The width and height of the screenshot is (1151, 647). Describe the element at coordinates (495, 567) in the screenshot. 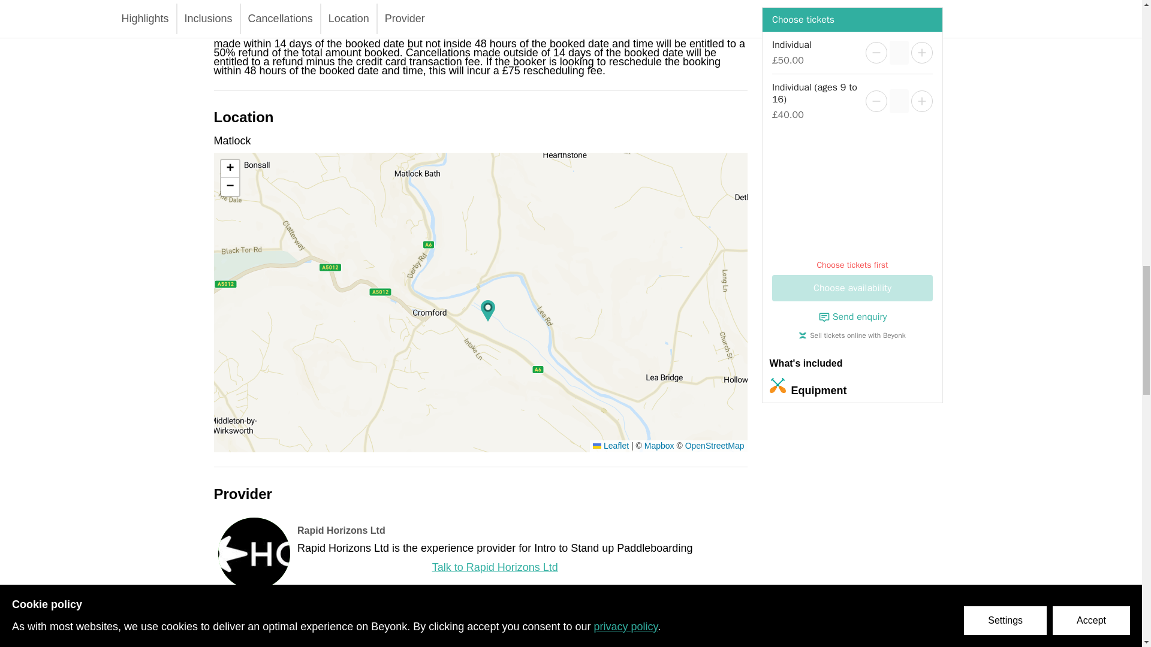

I see `Talk to Rapid Horizons Ltd` at that location.